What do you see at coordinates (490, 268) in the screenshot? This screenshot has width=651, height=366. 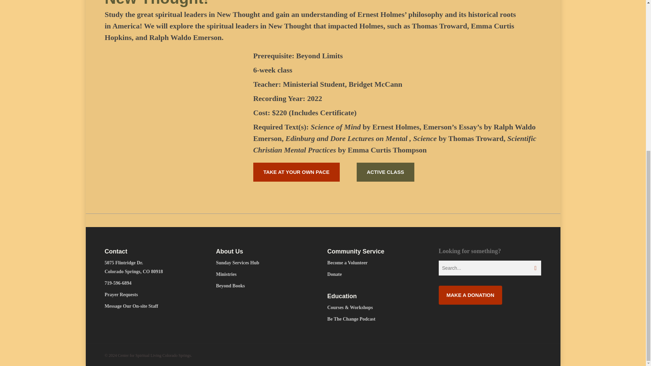 I see `Search for:` at bounding box center [490, 268].